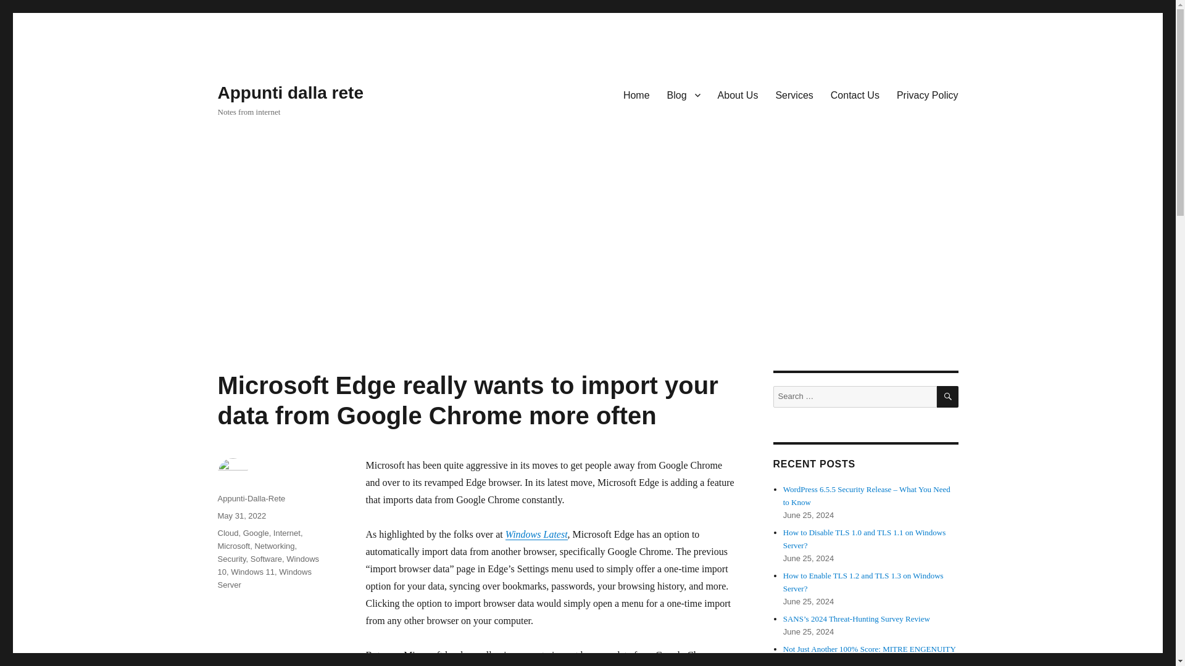  What do you see at coordinates (289, 92) in the screenshot?
I see `Appunti dalla rete` at bounding box center [289, 92].